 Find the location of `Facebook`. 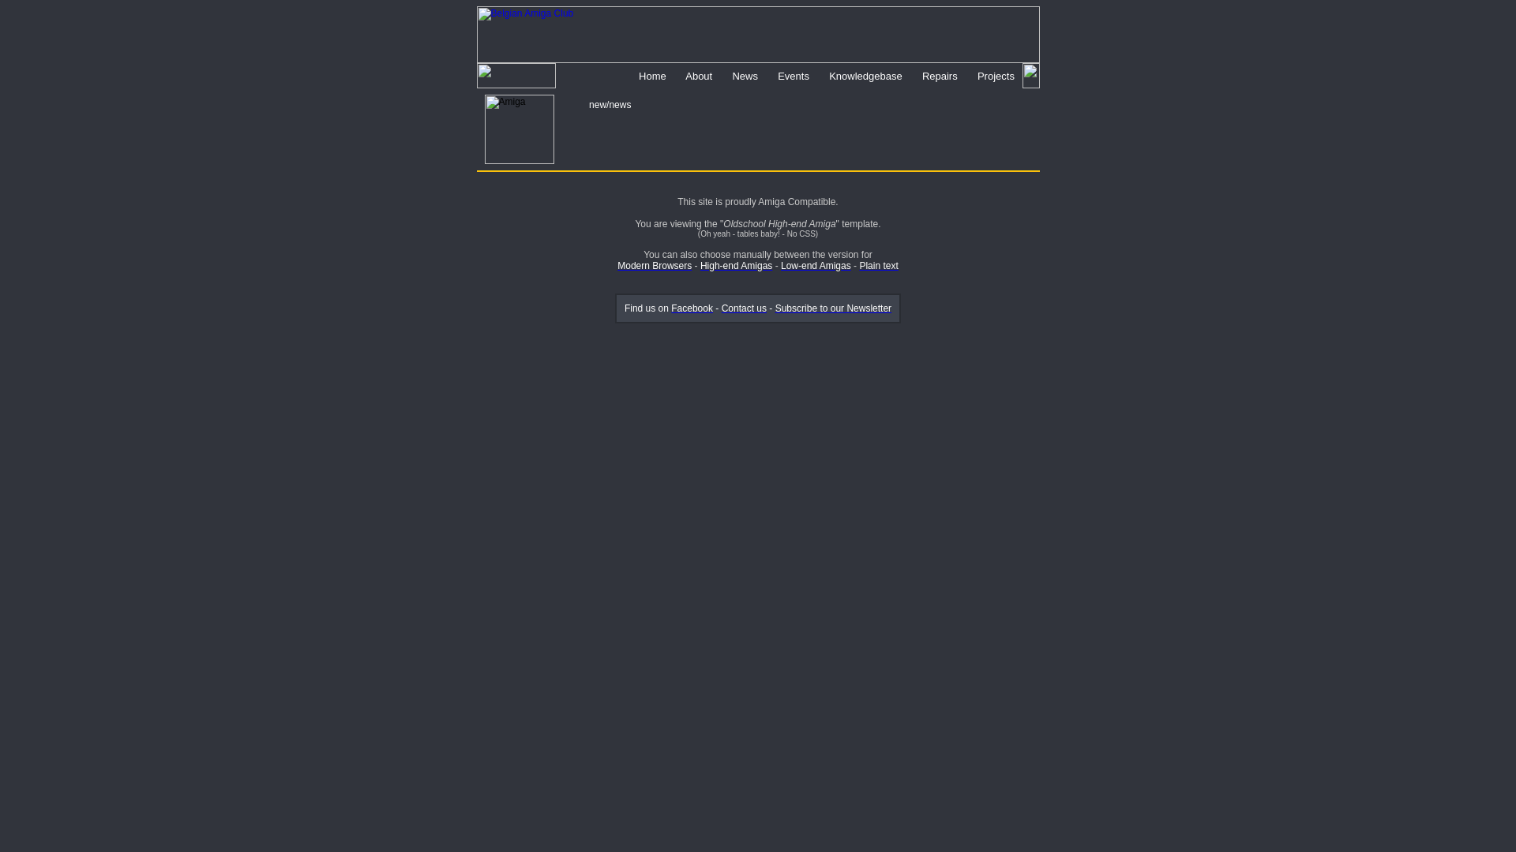

Facebook is located at coordinates (692, 308).